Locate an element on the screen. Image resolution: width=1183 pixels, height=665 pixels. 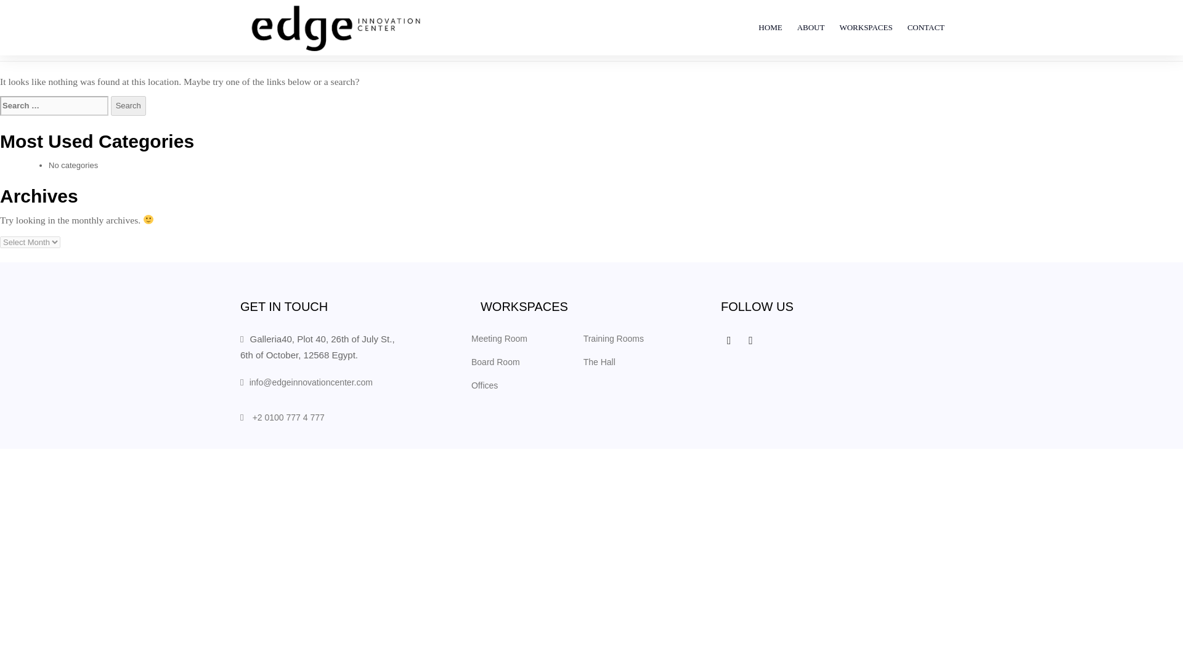
Training Rooms is located at coordinates (613, 339).